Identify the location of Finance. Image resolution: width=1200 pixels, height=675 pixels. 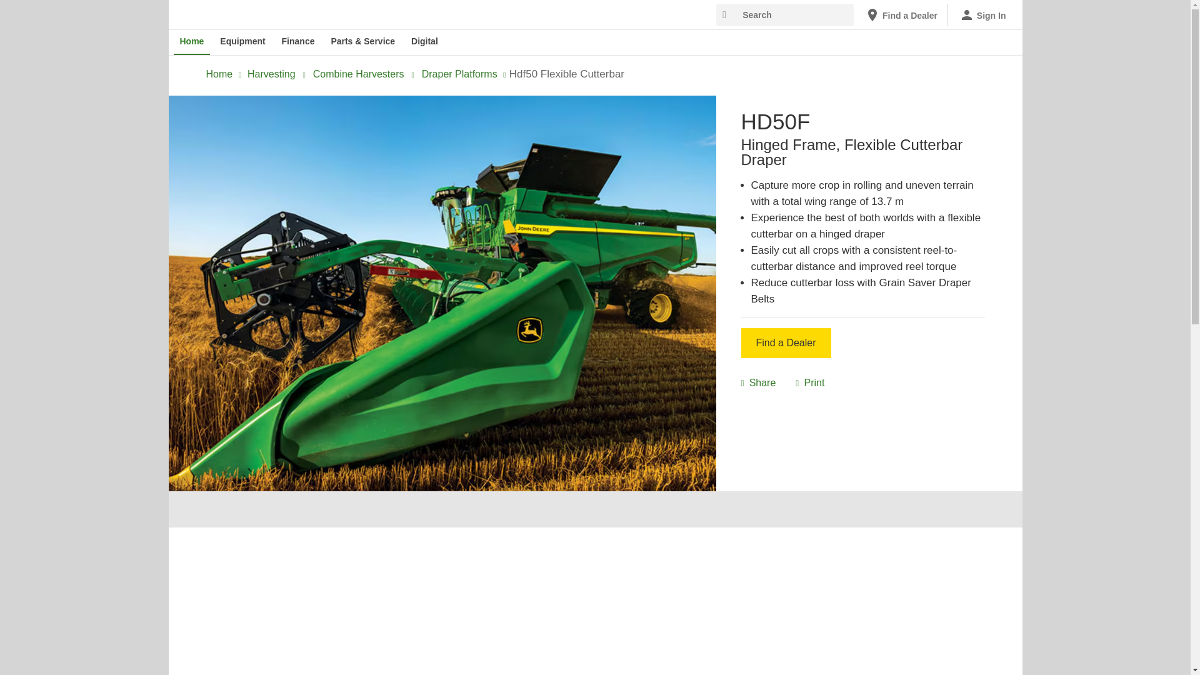
(299, 42).